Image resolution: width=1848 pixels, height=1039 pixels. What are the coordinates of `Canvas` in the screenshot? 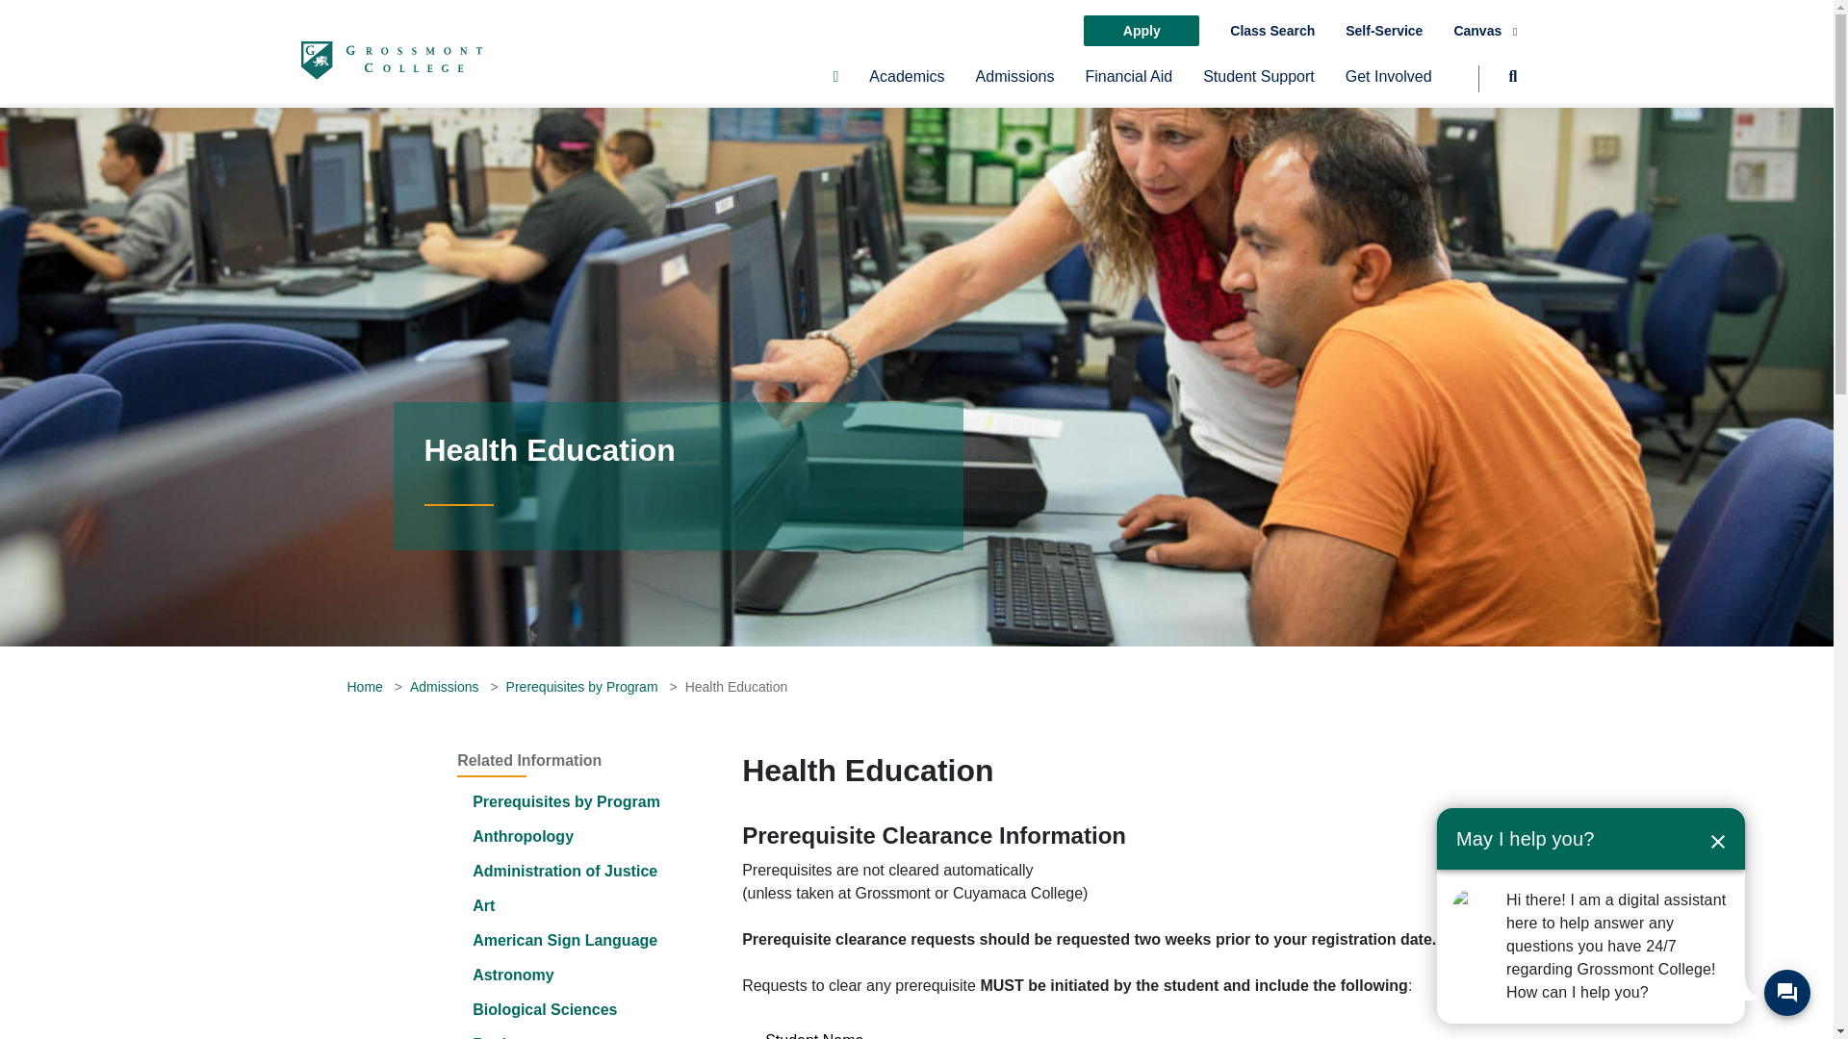 It's located at (1484, 31).